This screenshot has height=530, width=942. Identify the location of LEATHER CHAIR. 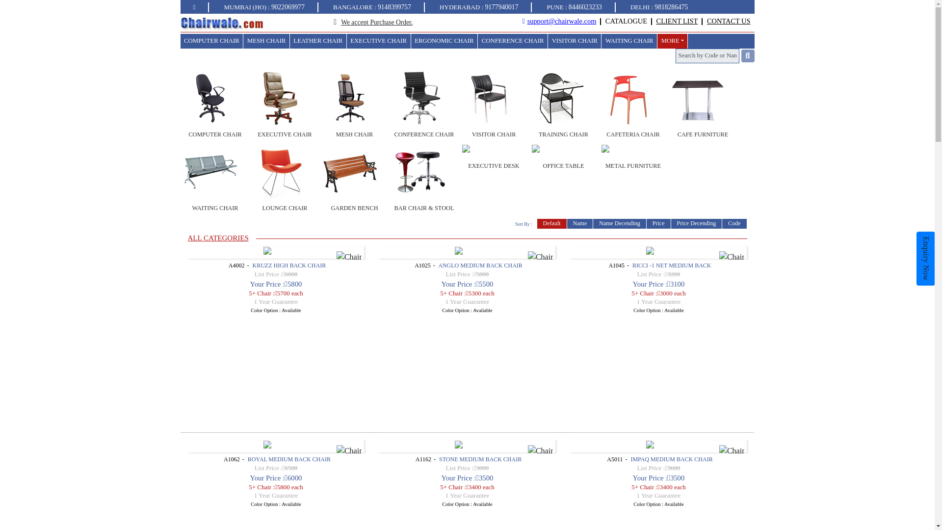
(318, 41).